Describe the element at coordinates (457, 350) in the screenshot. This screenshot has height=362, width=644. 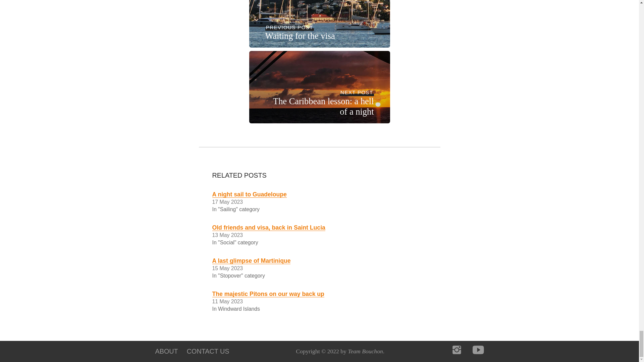
I see `LOGO INSTAGRAM` at that location.